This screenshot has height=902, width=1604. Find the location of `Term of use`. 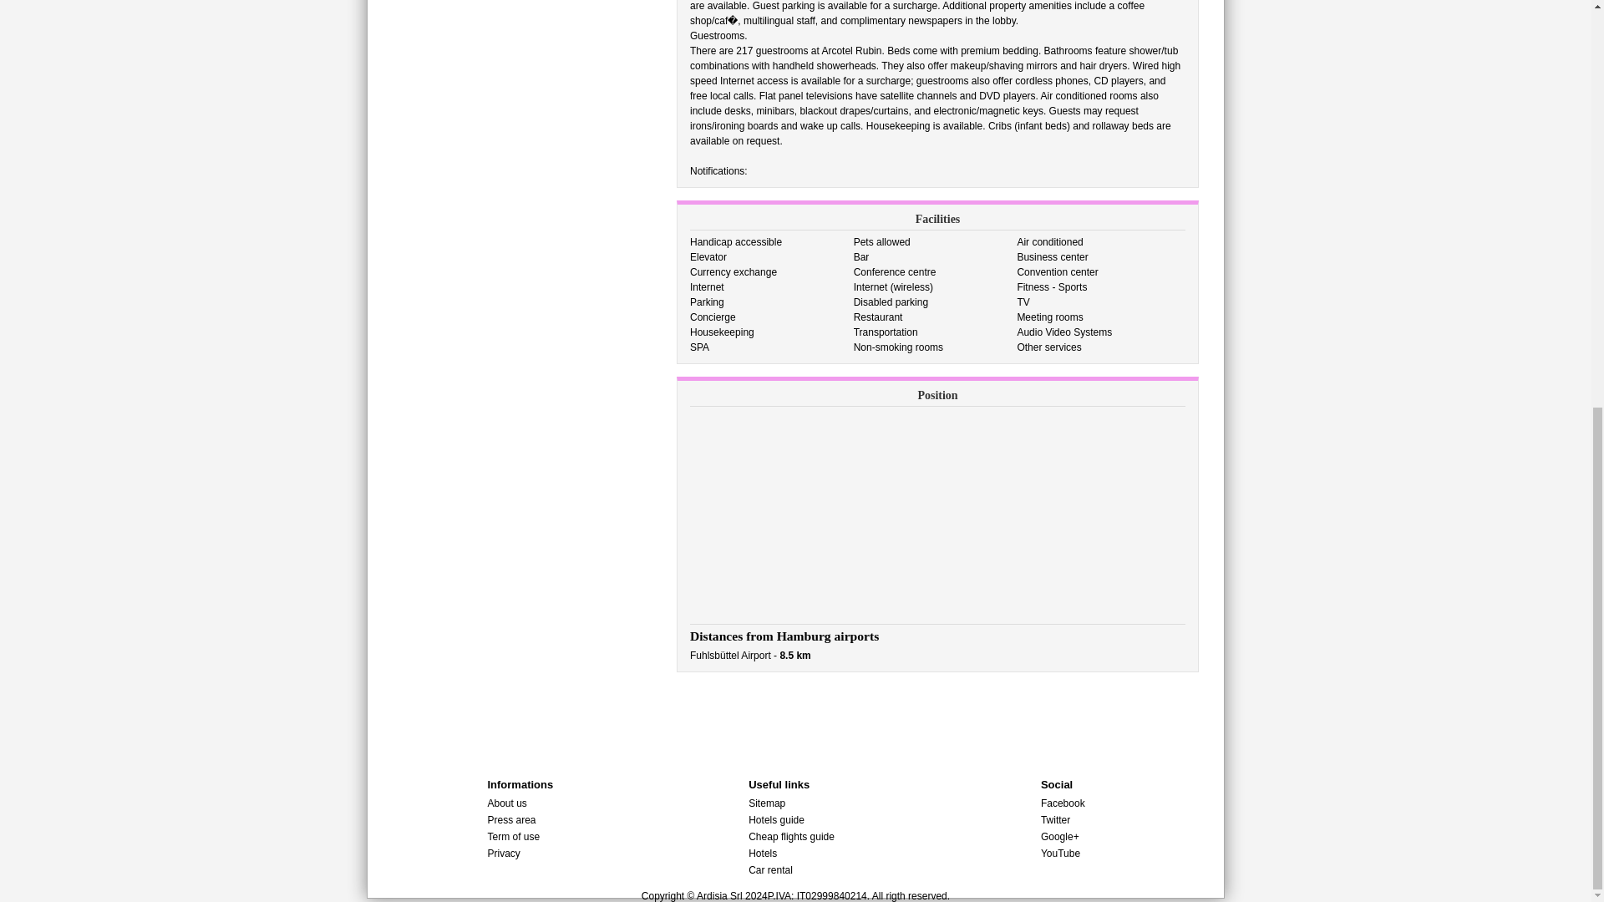

Term of use is located at coordinates (513, 836).